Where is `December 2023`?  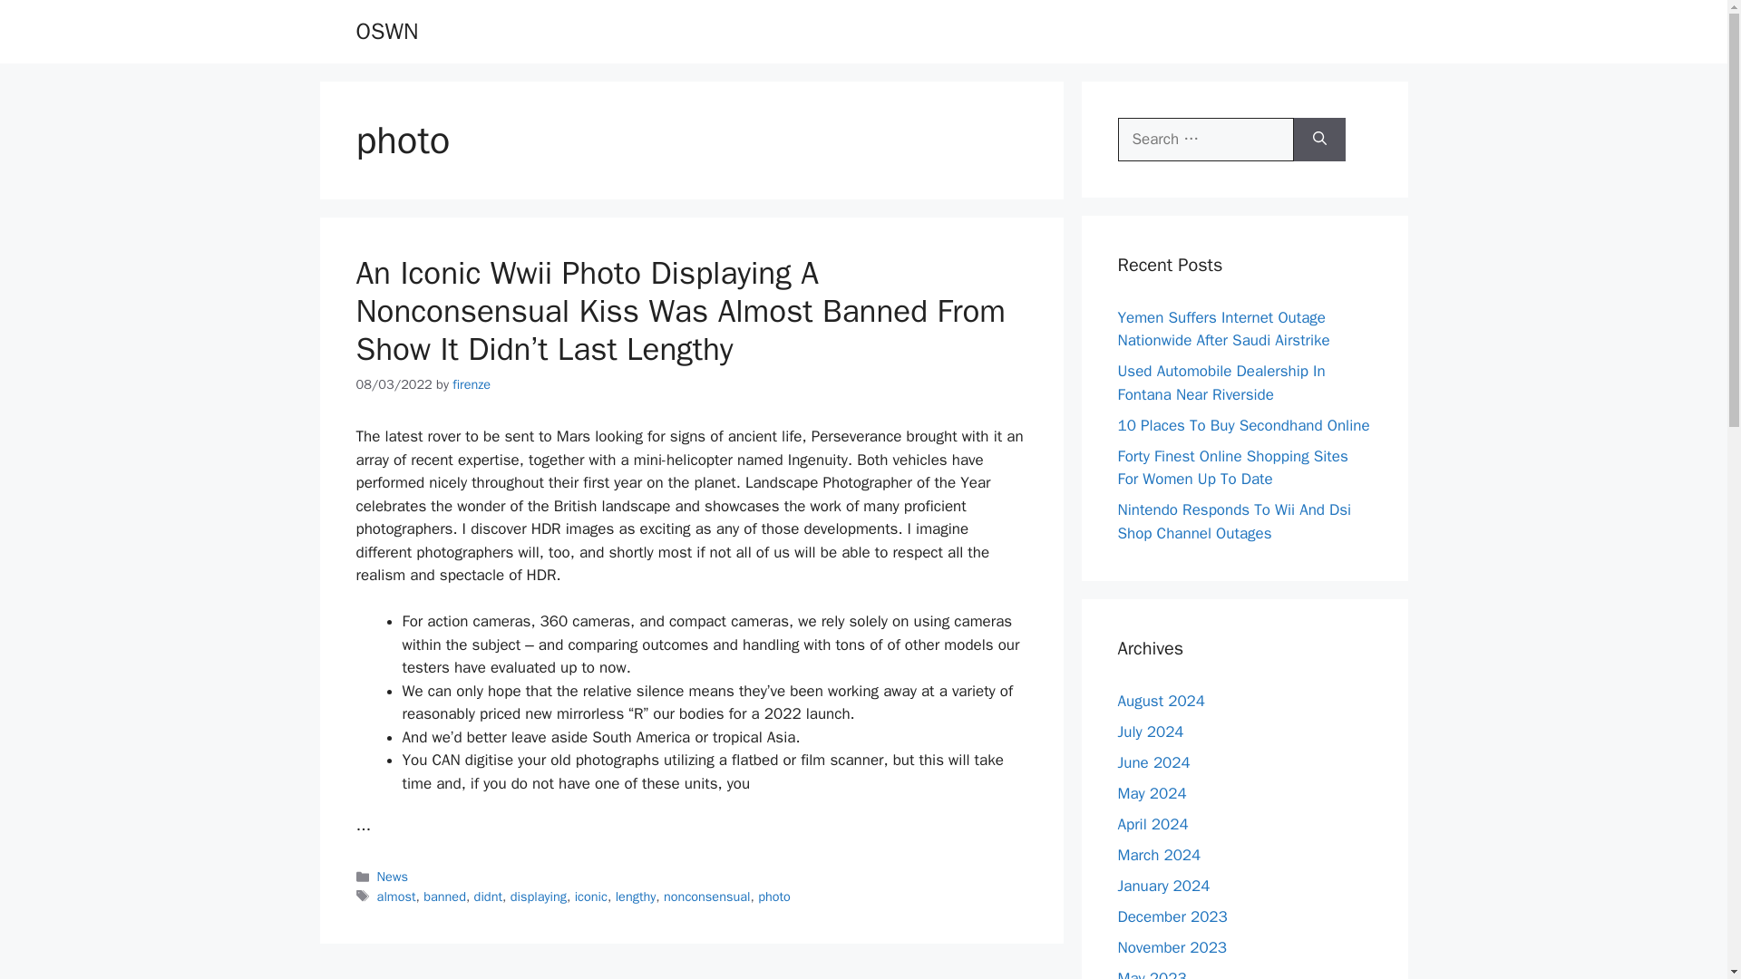 December 2023 is located at coordinates (1172, 916).